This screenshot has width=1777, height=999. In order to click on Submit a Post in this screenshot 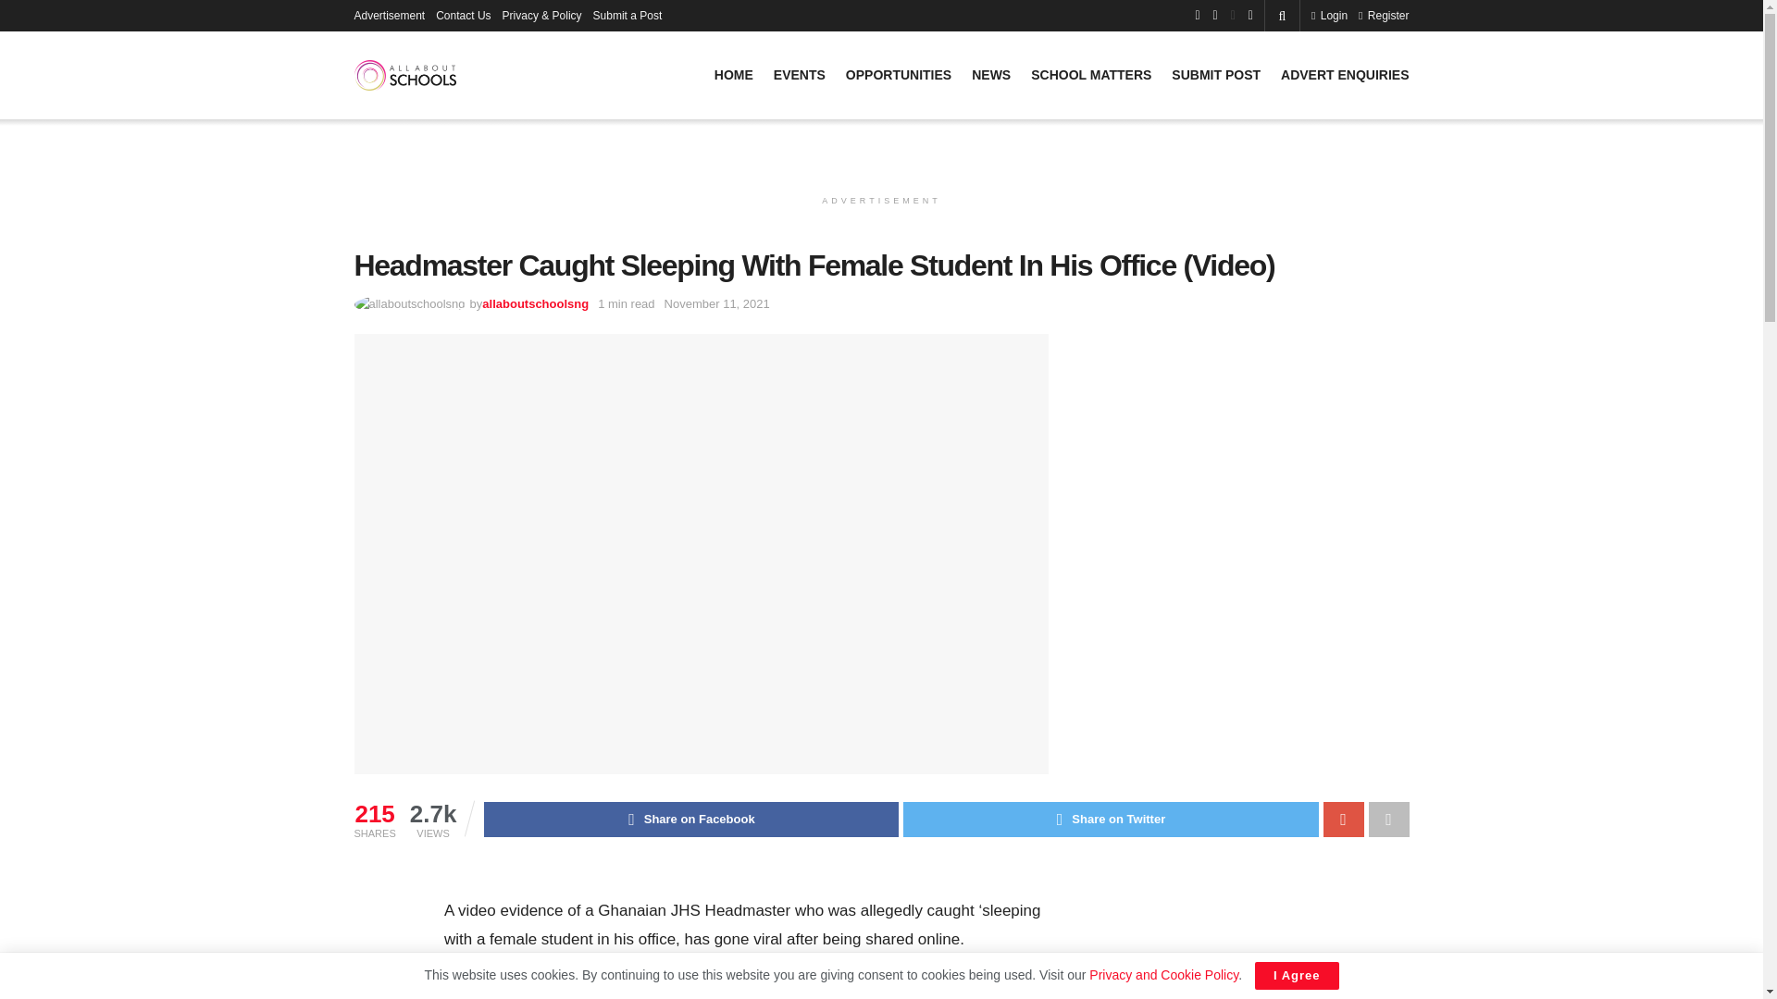, I will do `click(628, 15)`.